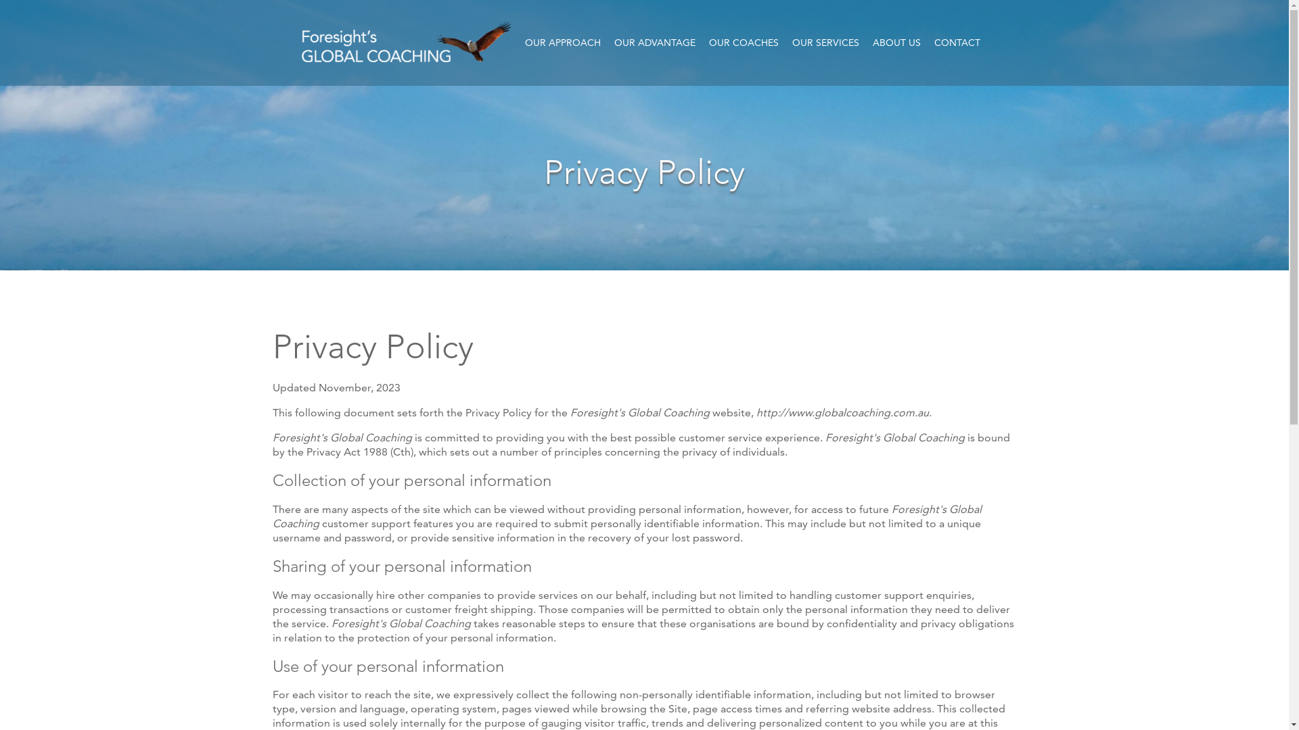 The width and height of the screenshot is (1299, 730). I want to click on OUR ADVANTAGE, so click(655, 43).